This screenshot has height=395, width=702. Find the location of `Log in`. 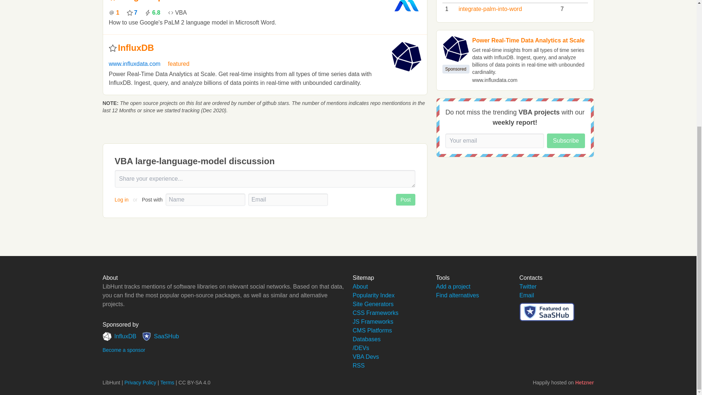

Log in is located at coordinates (122, 200).